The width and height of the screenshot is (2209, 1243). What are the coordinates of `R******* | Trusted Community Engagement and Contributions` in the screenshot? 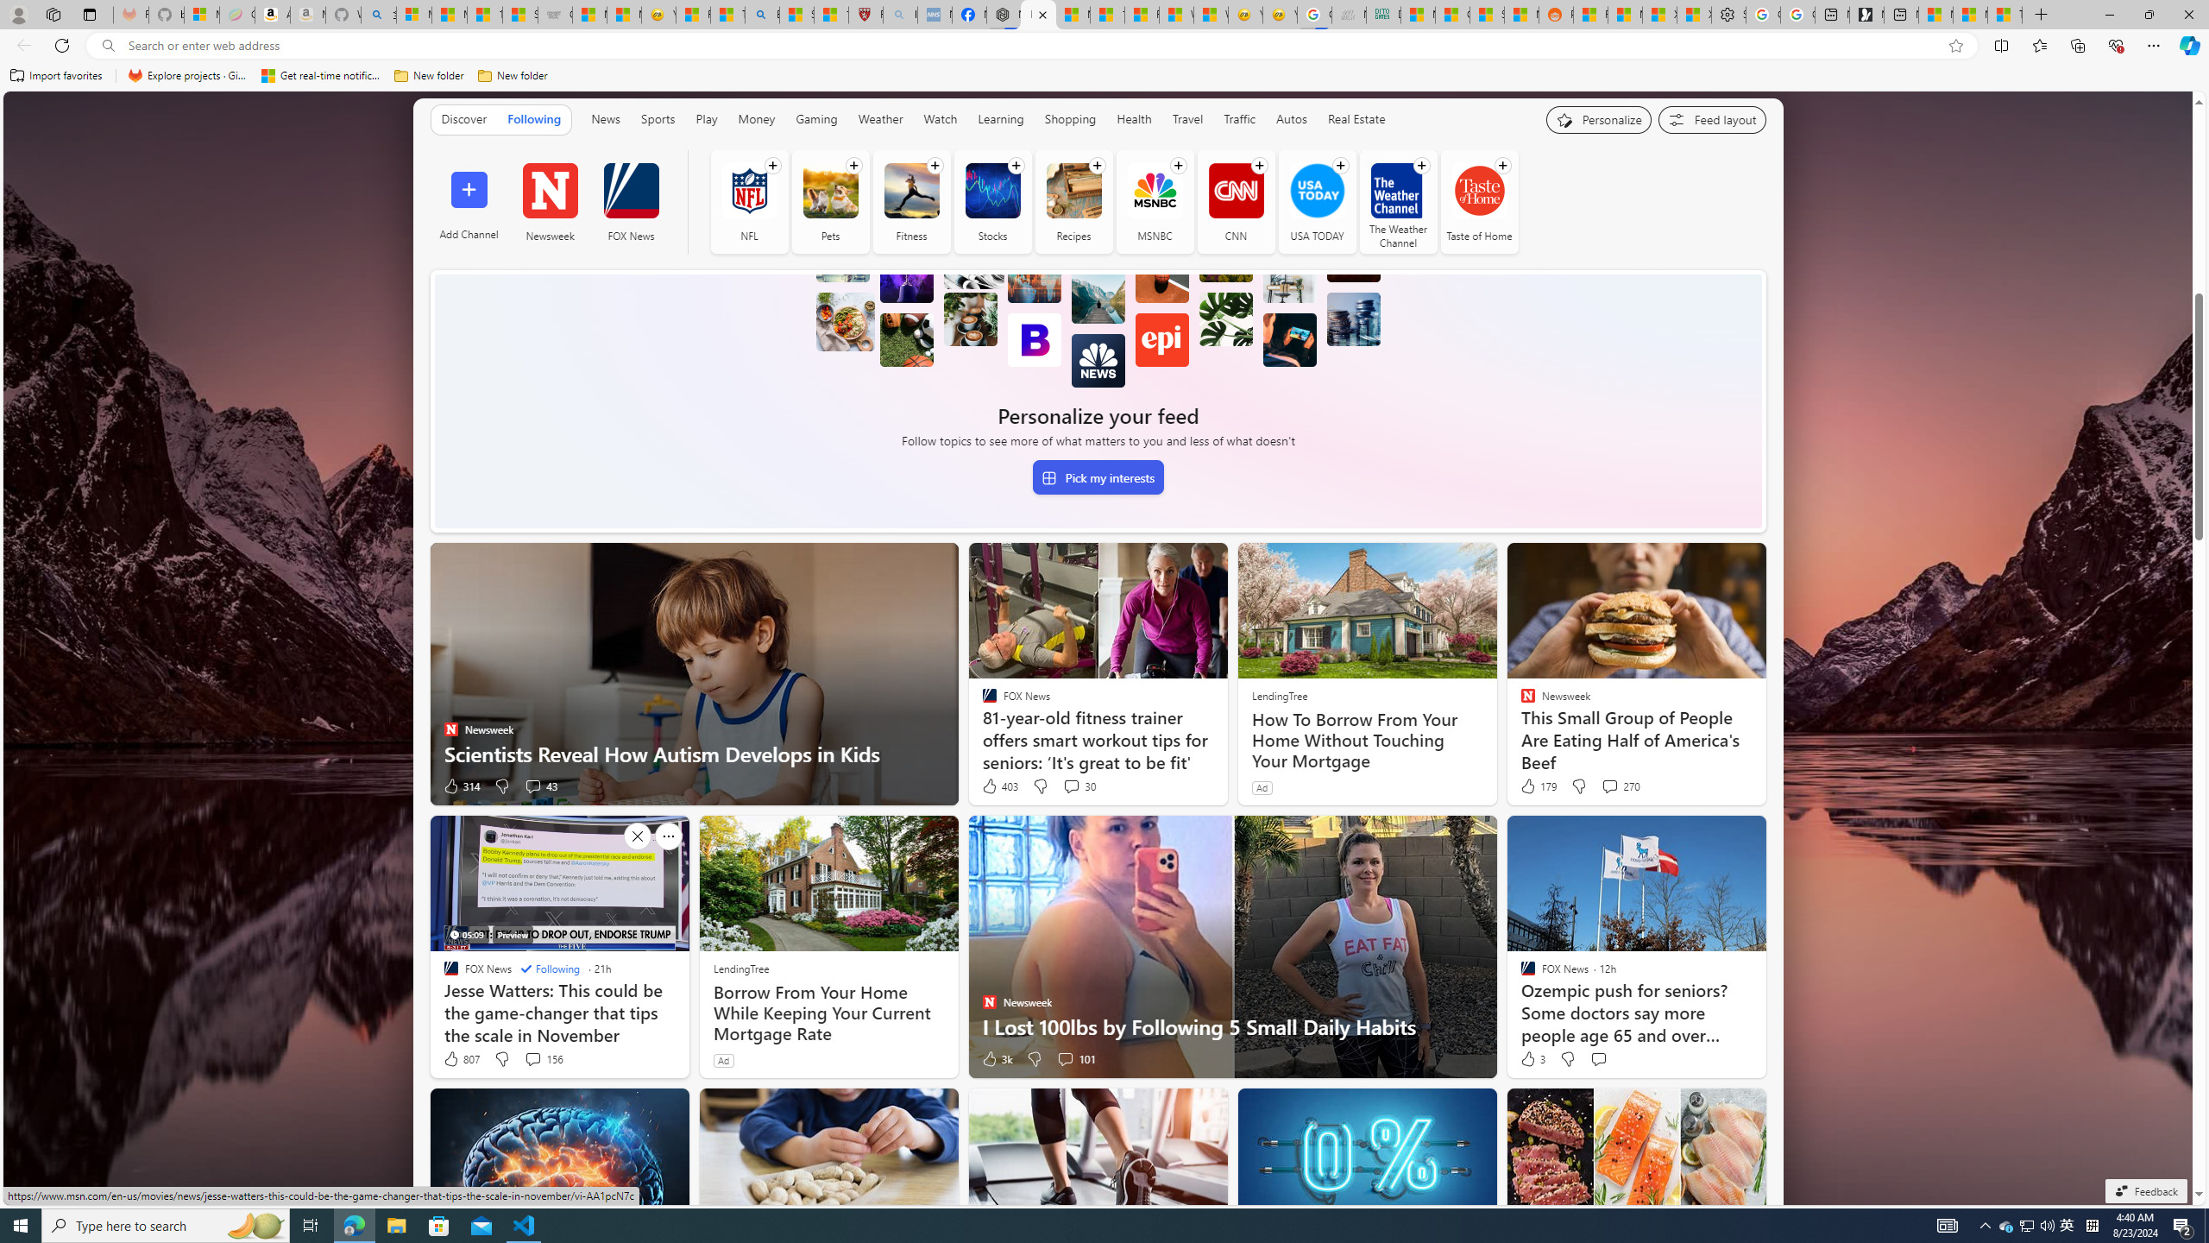 It's located at (1590, 15).